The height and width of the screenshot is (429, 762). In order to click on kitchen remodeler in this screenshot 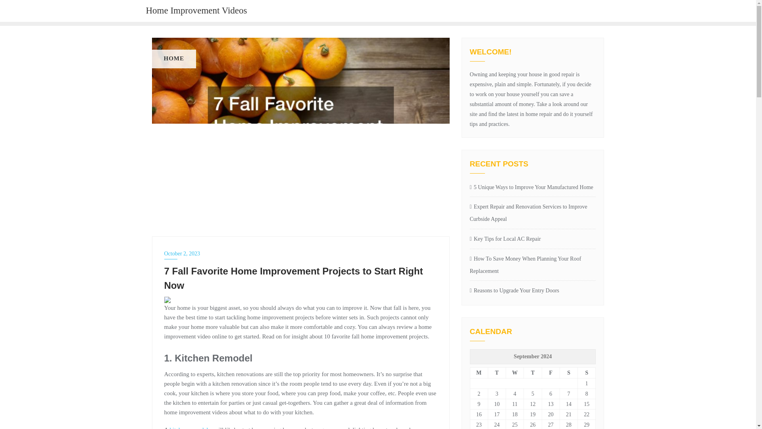, I will do `click(190, 427)`.